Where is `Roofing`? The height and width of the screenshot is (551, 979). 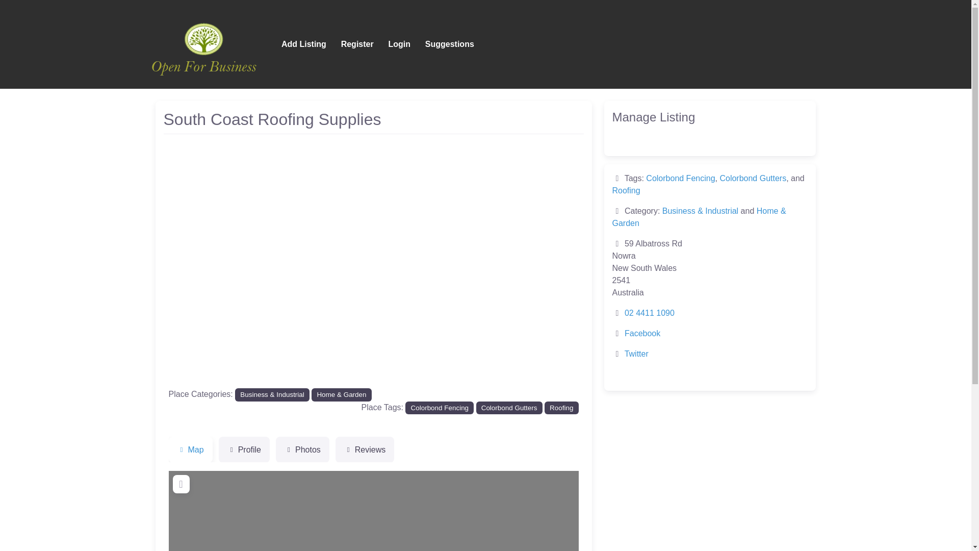 Roofing is located at coordinates (561, 408).